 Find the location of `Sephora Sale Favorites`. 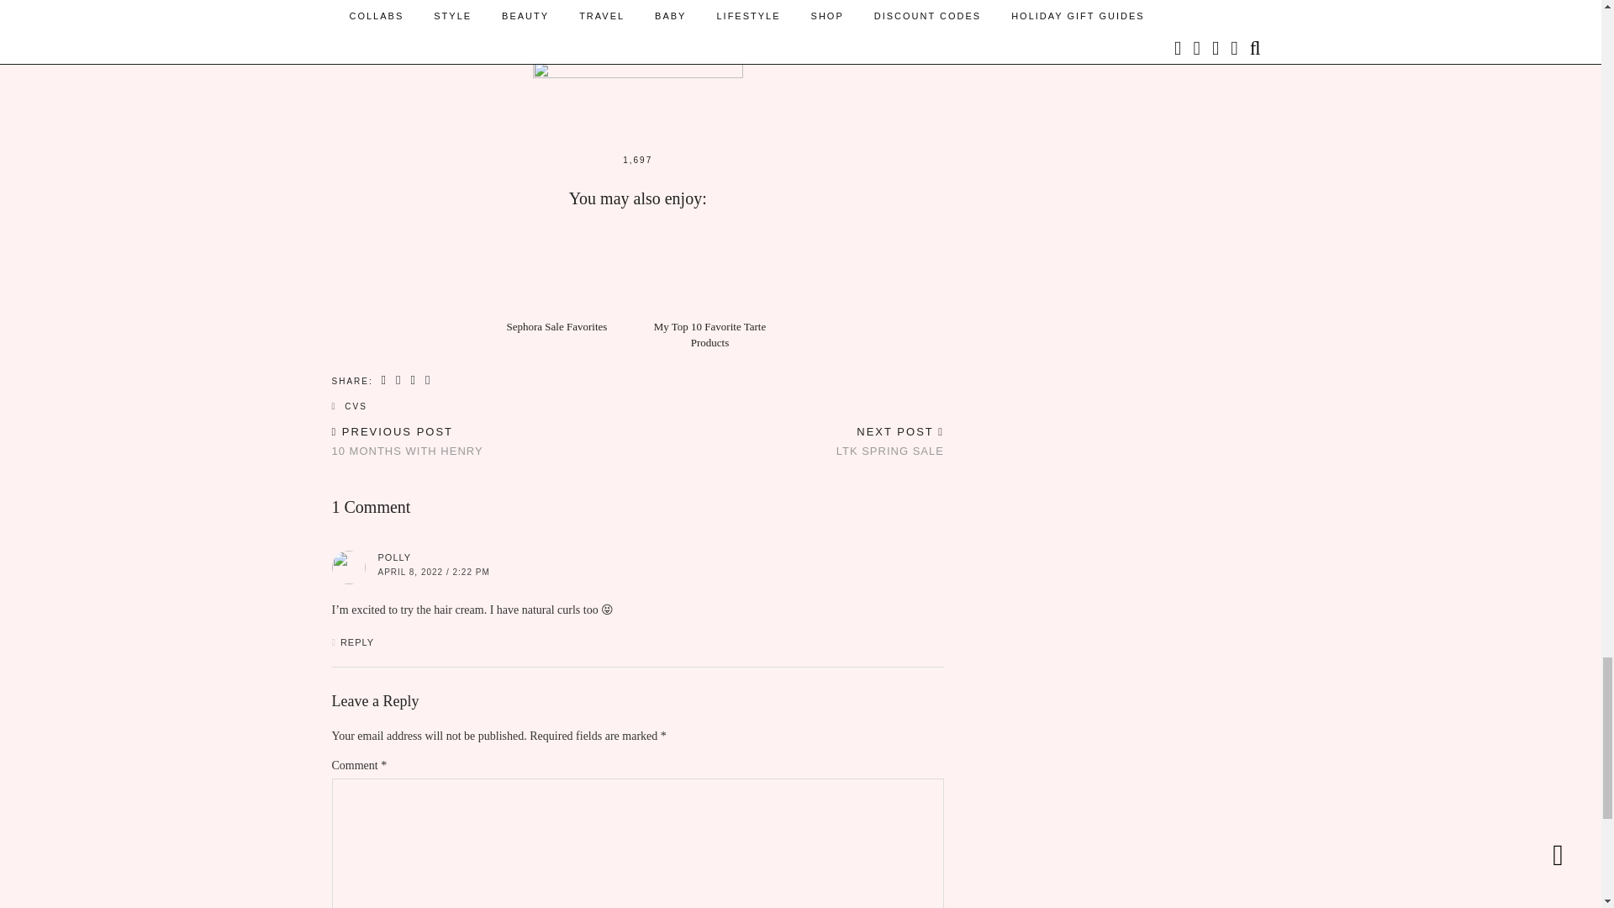

Sephora Sale Favorites is located at coordinates (556, 326).